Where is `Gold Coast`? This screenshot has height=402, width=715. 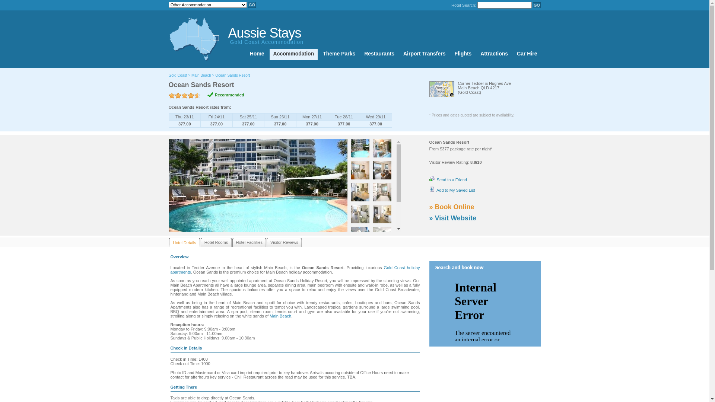
Gold Coast is located at coordinates (178, 75).